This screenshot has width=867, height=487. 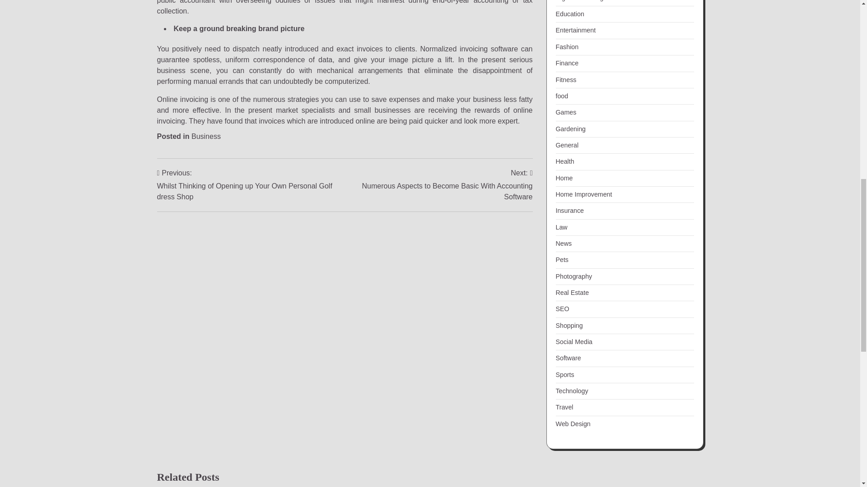 What do you see at coordinates (569, 14) in the screenshot?
I see `Education` at bounding box center [569, 14].